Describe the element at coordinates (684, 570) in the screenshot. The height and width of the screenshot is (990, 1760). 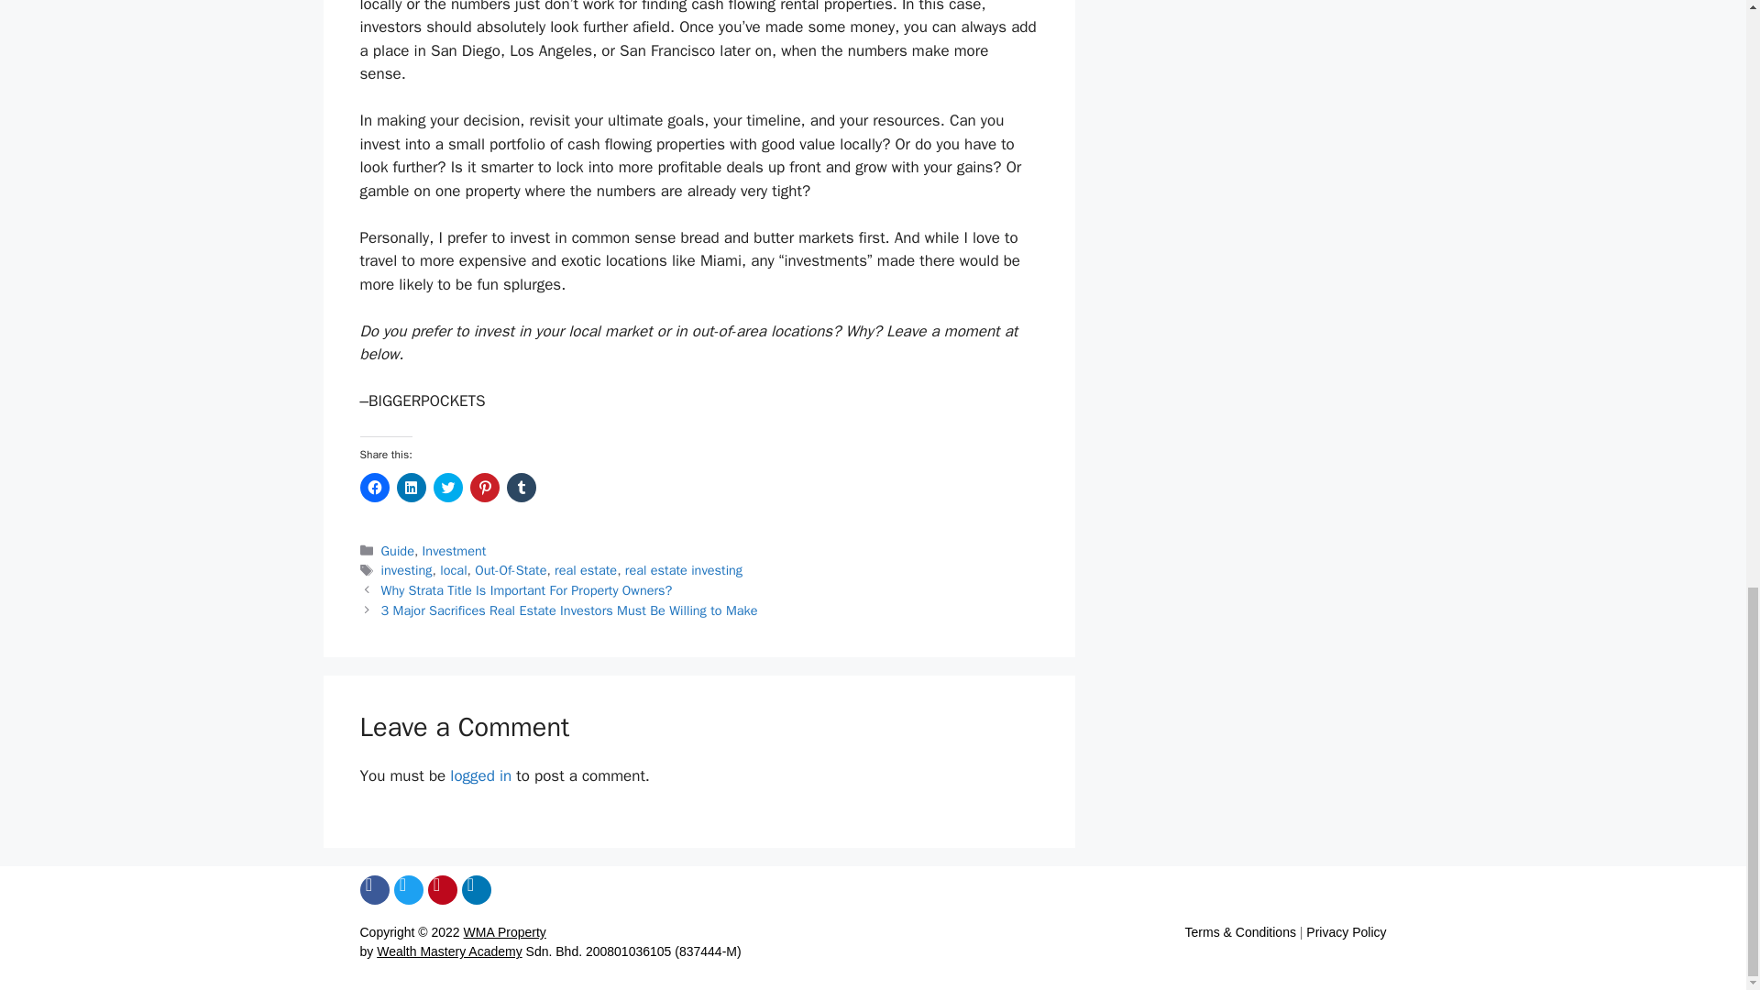
I see `real estate investing` at that location.